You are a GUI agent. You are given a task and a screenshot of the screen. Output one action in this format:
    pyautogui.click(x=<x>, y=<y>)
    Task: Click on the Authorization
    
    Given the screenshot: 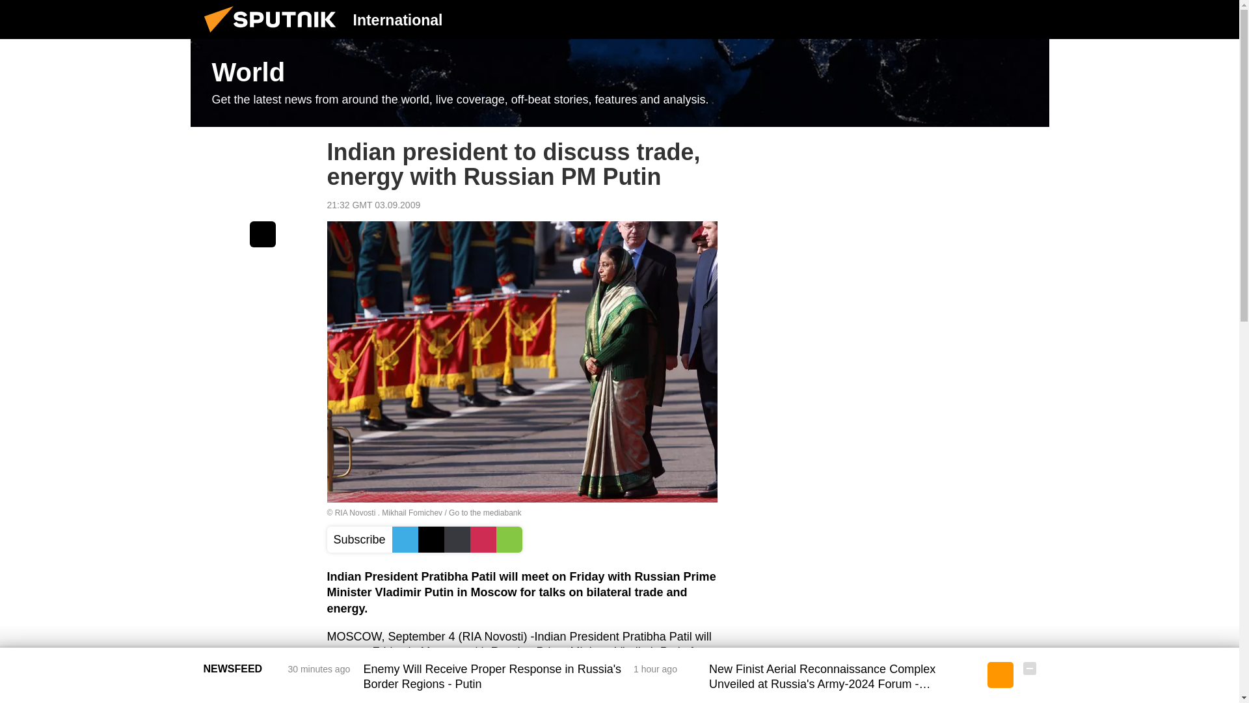 What is the action you would take?
    pyautogui.click(x=963, y=19)
    